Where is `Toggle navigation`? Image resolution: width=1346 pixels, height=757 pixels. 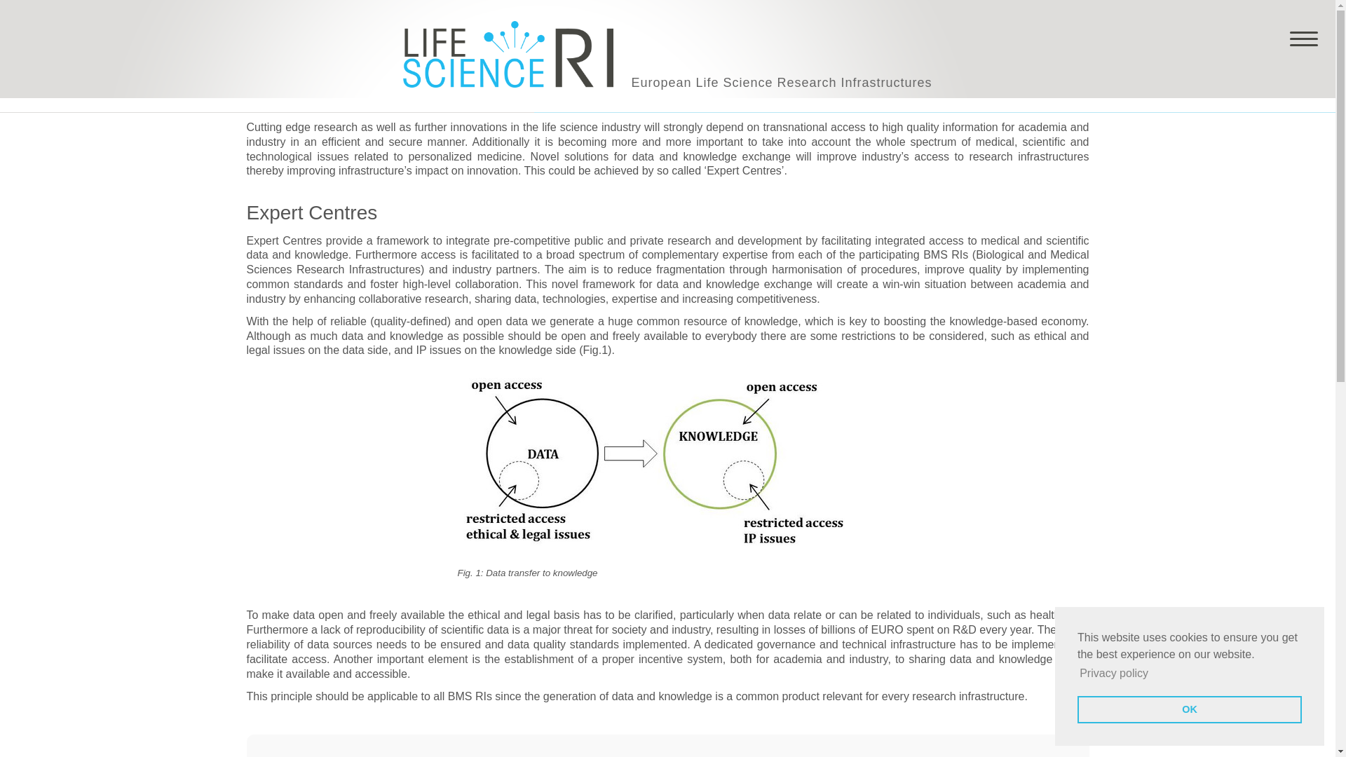
Toggle navigation is located at coordinates (1304, 38).